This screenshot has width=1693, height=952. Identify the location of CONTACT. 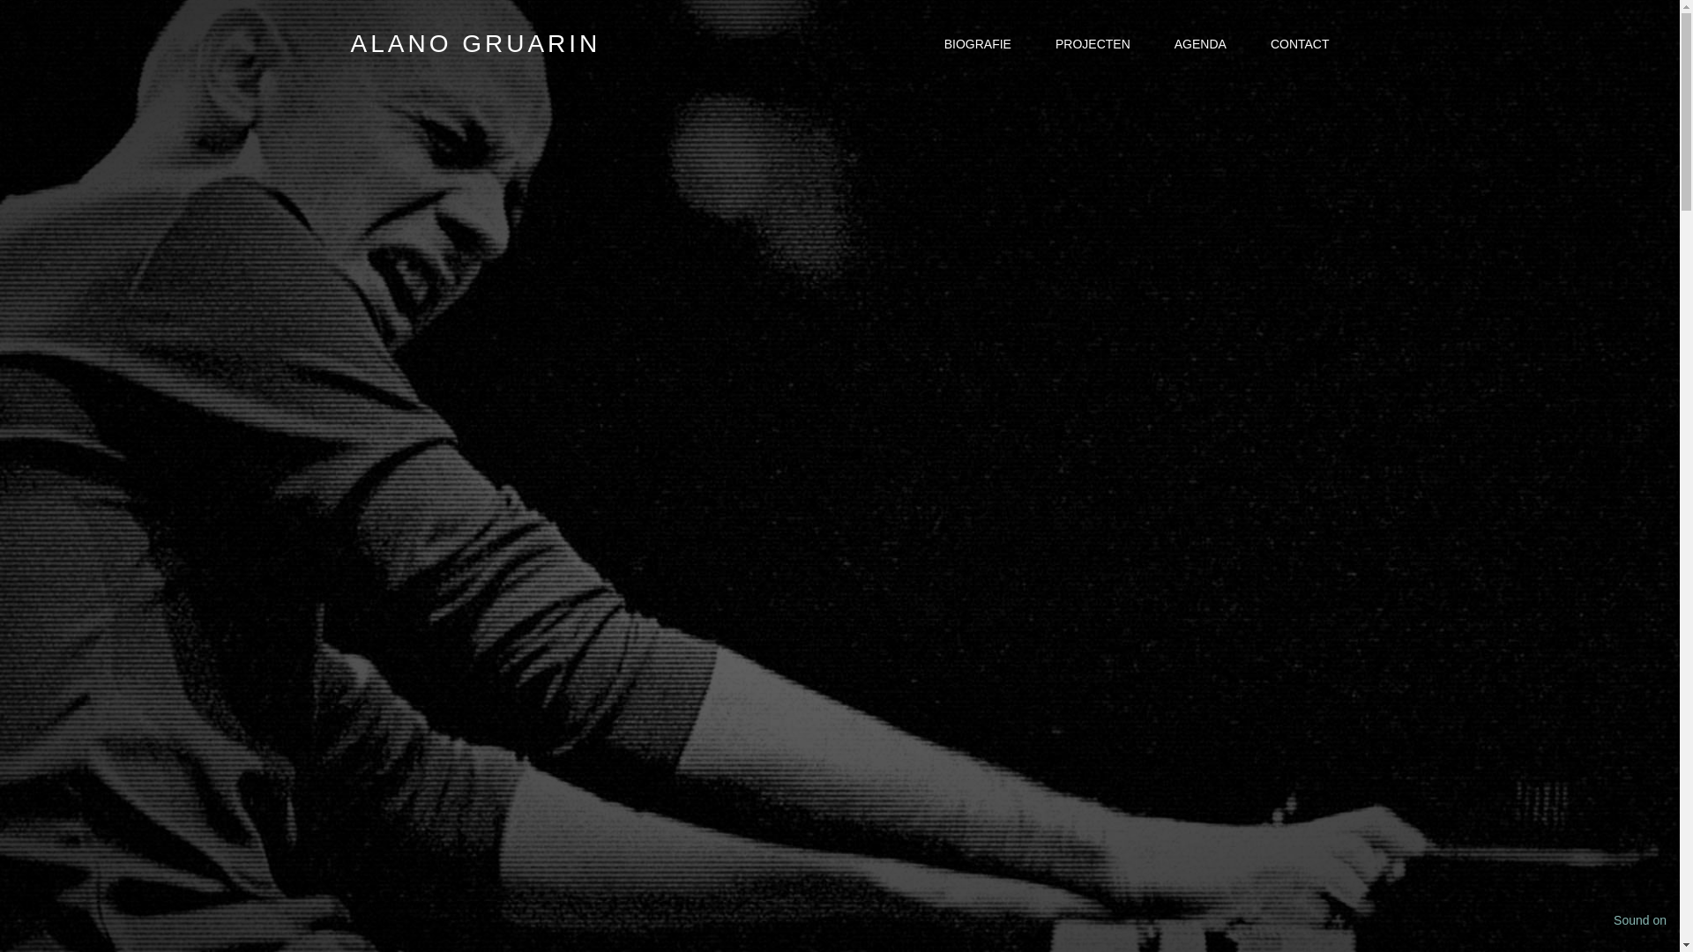
(1300, 44).